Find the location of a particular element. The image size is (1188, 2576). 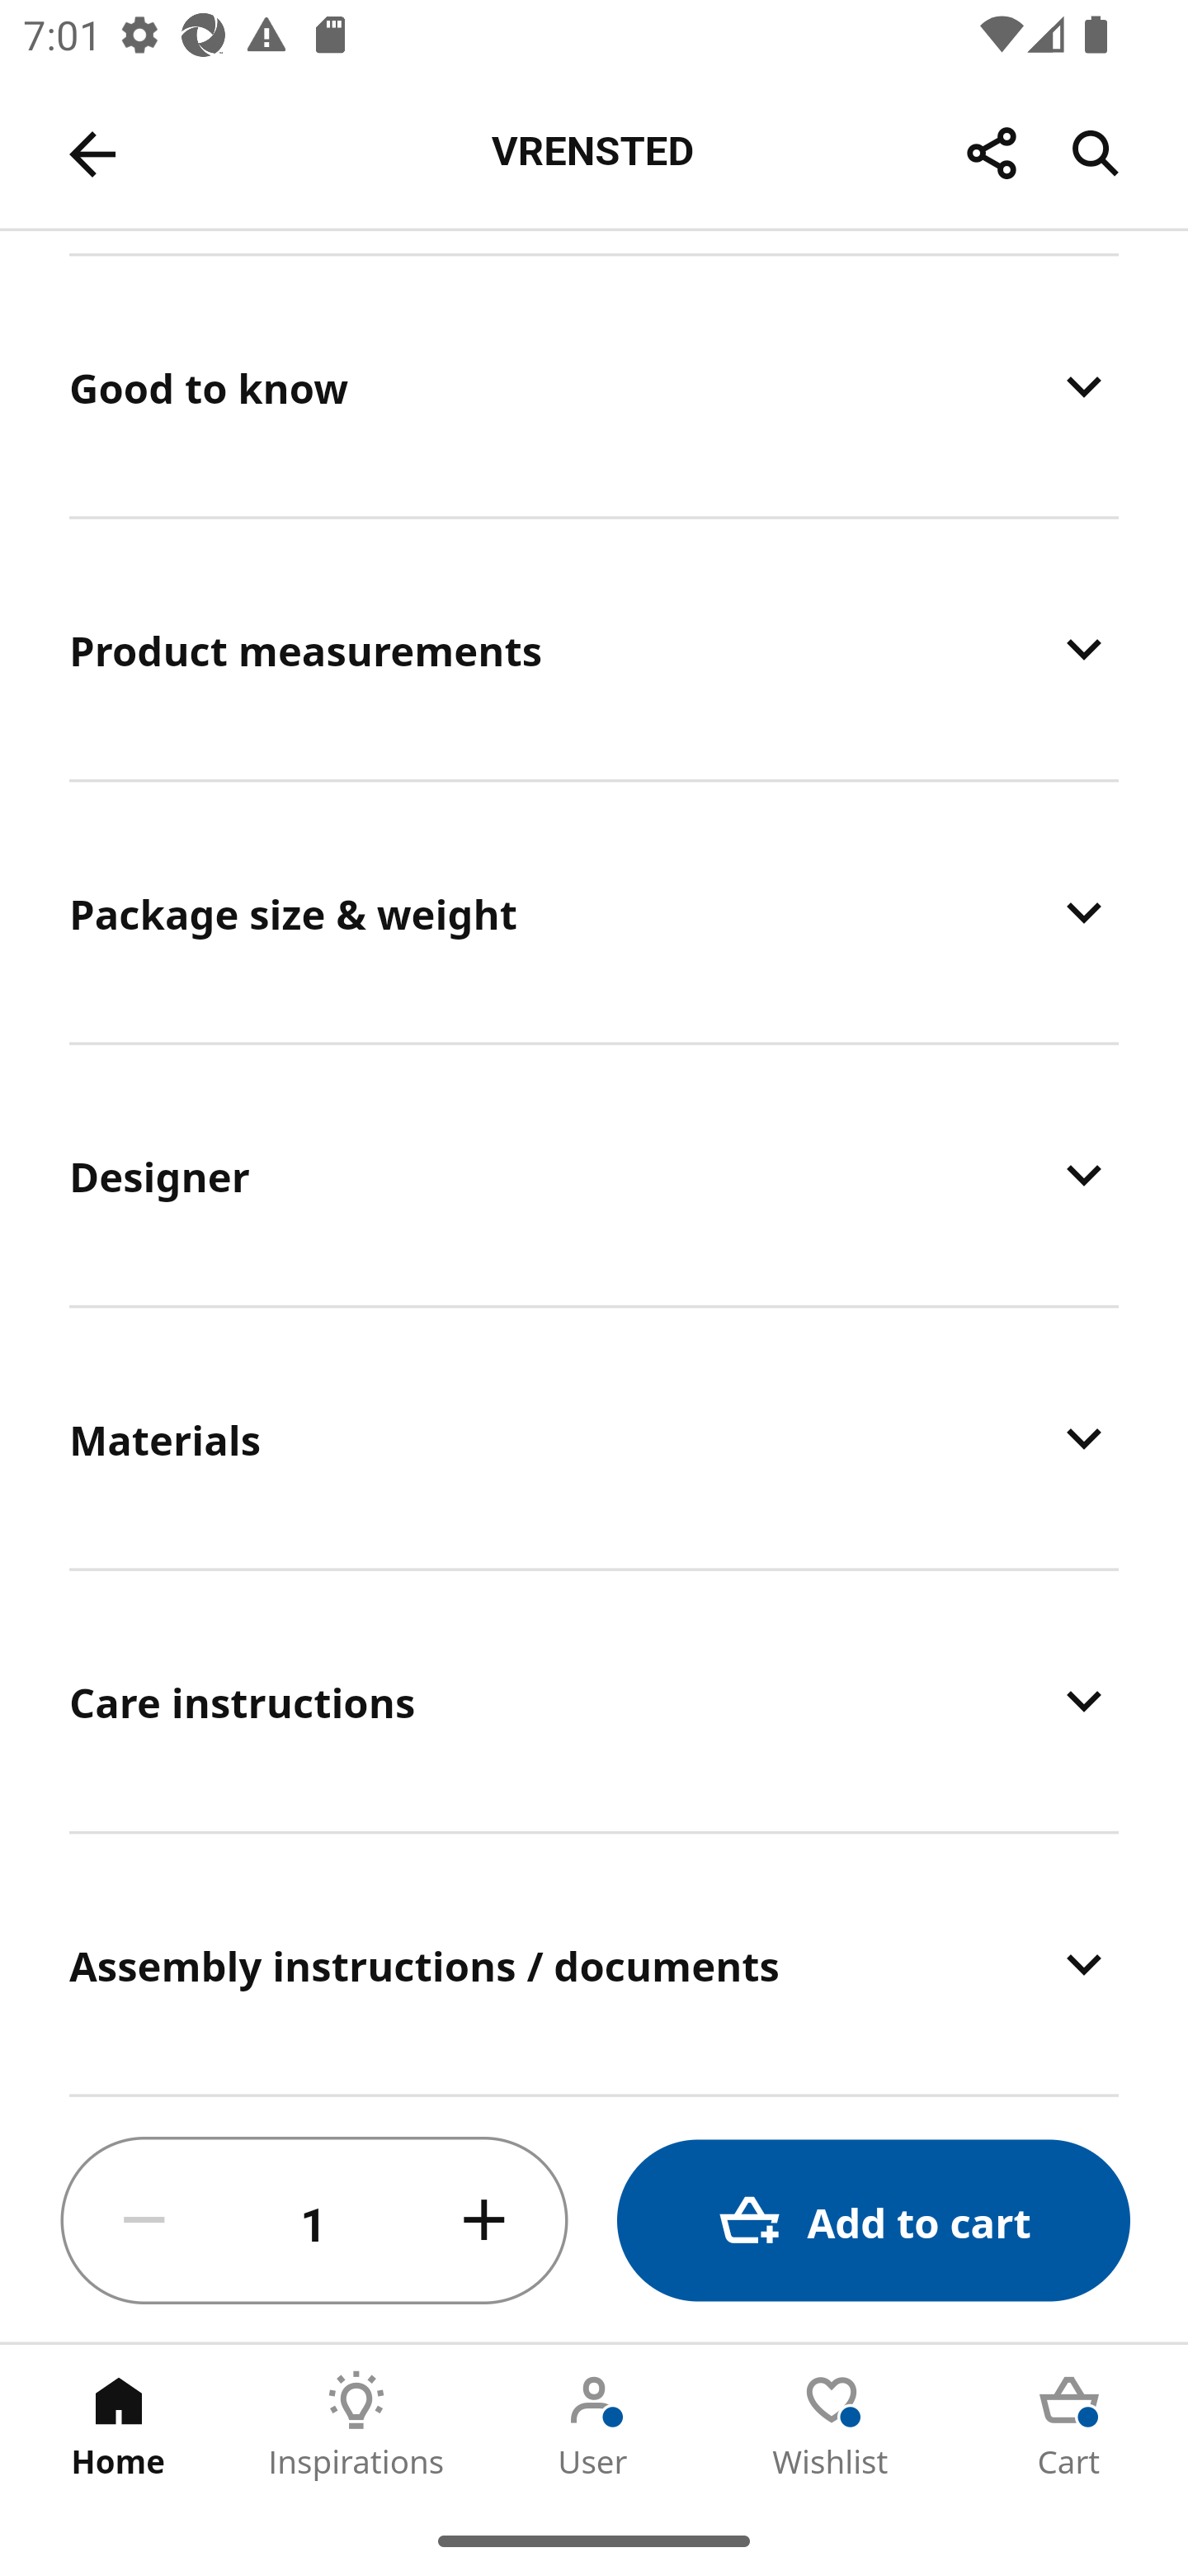

Home
Tab 1 of 5 is located at coordinates (119, 2425).